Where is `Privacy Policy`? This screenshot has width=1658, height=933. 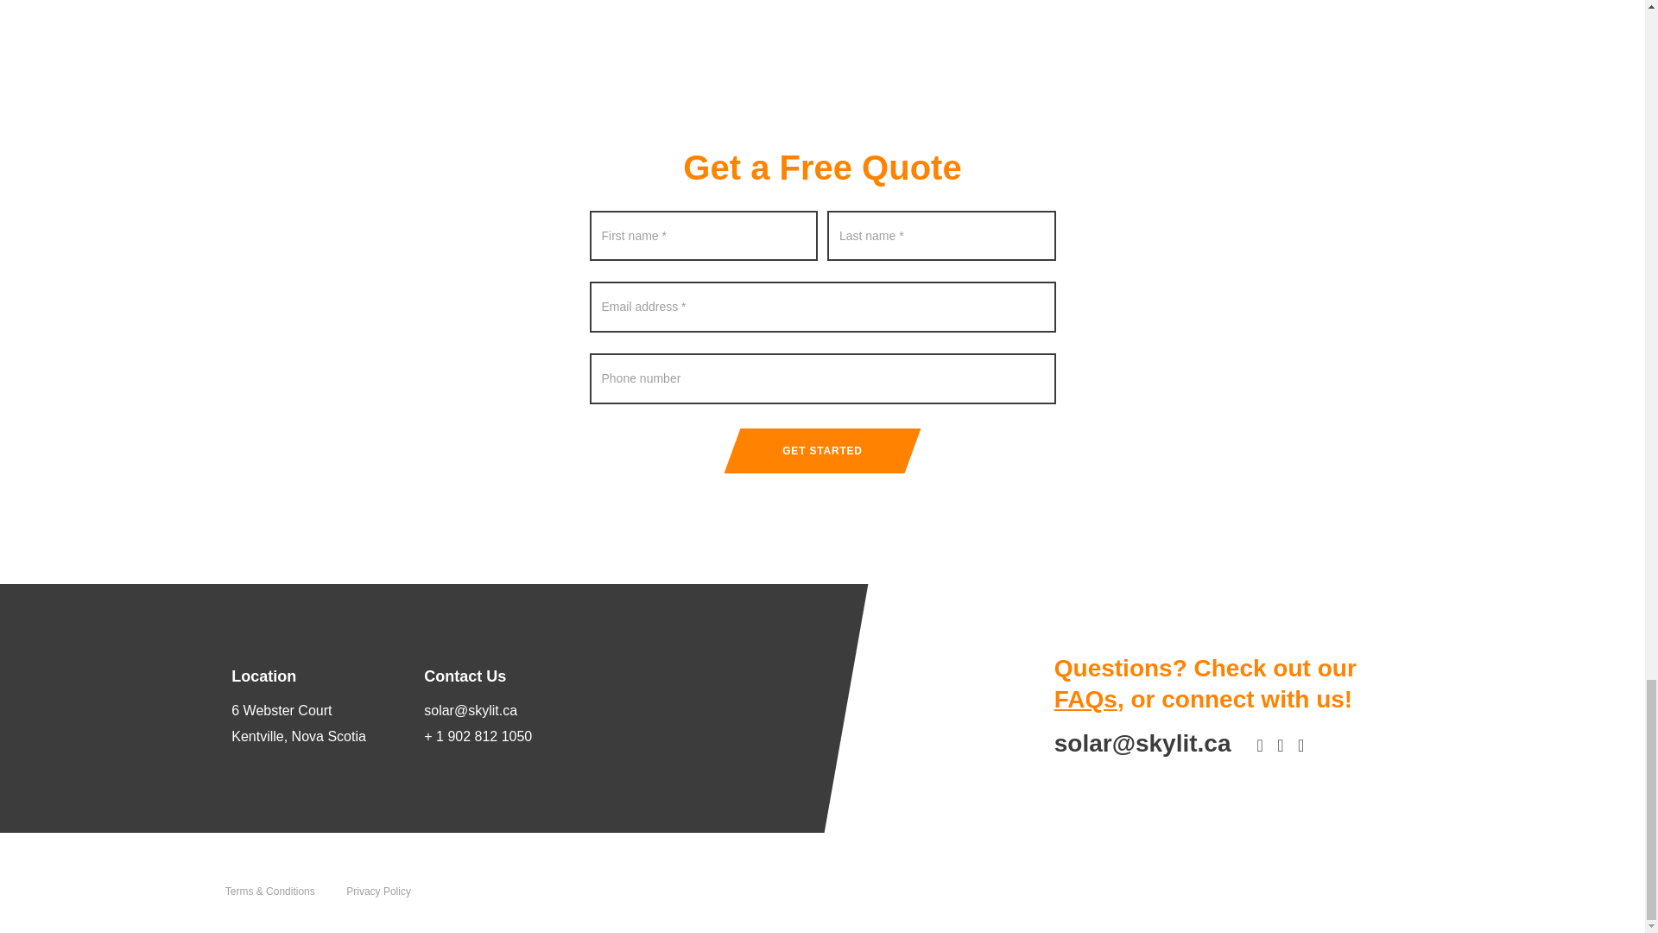
Privacy Policy is located at coordinates (314, 724).